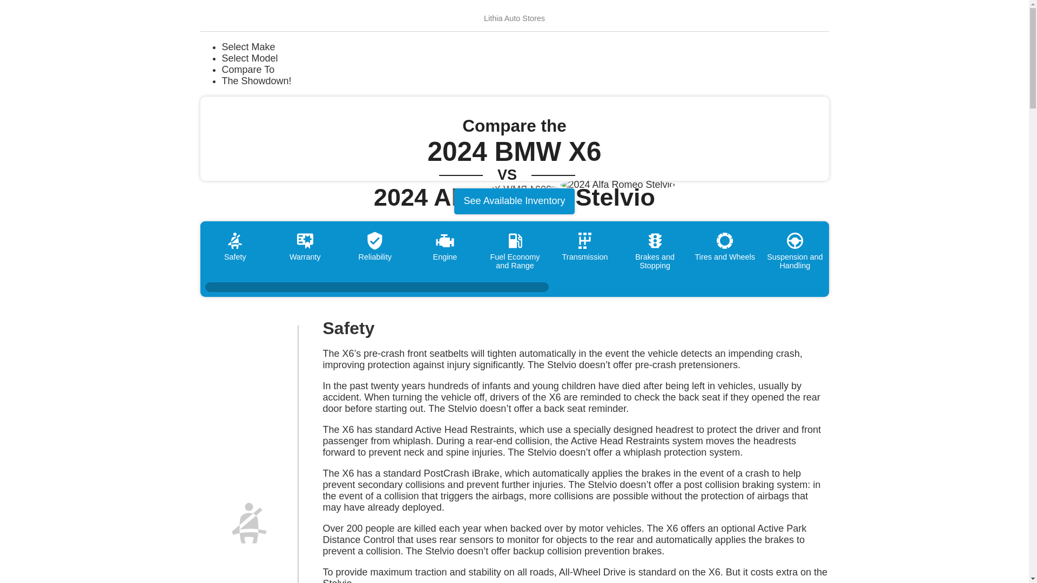 The image size is (1037, 583). Describe the element at coordinates (375, 246) in the screenshot. I see `Reliability` at that location.